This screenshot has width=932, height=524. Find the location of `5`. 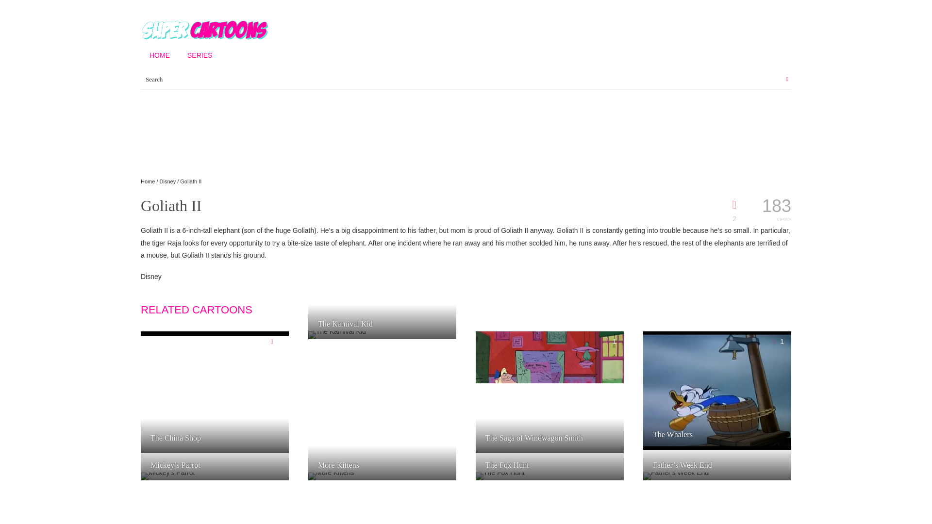

5 is located at coordinates (274, 483).